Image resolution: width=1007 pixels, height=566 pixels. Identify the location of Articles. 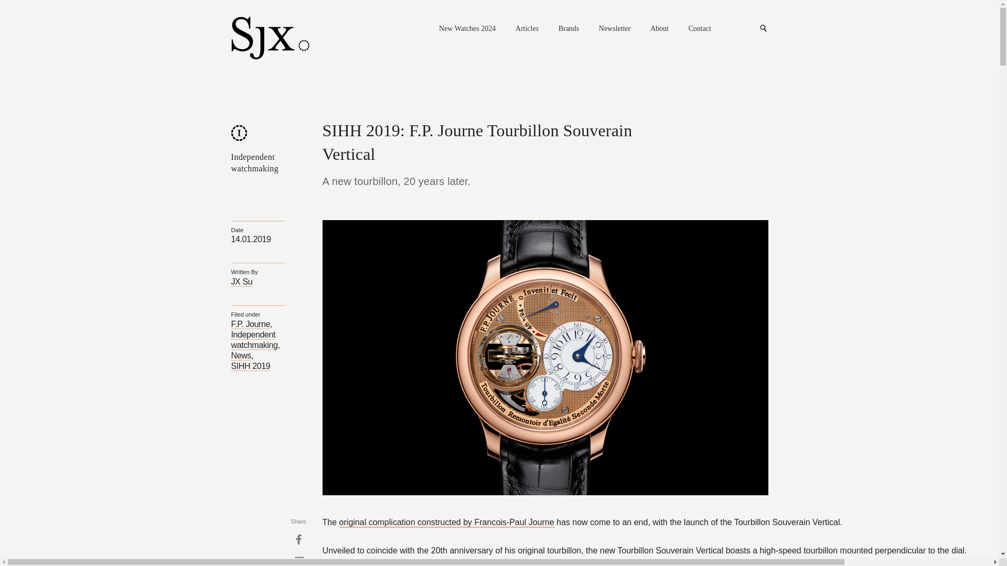
(527, 29).